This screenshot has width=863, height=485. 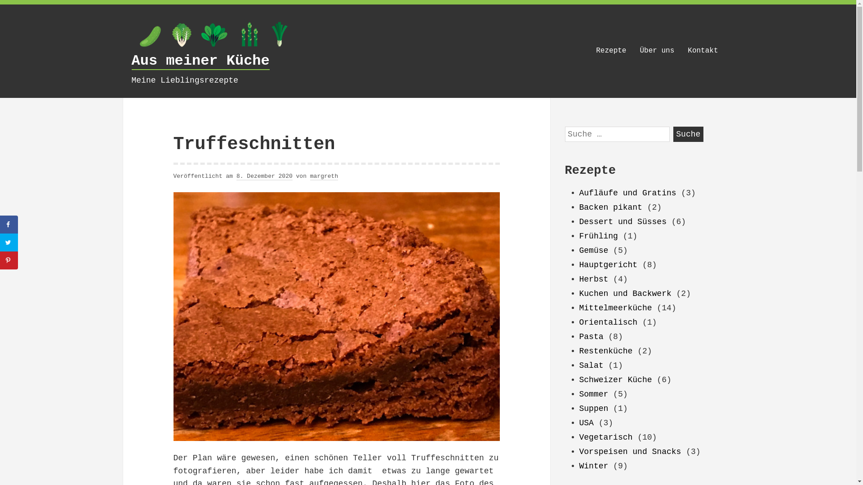 I want to click on Kontakt, so click(x=703, y=51).